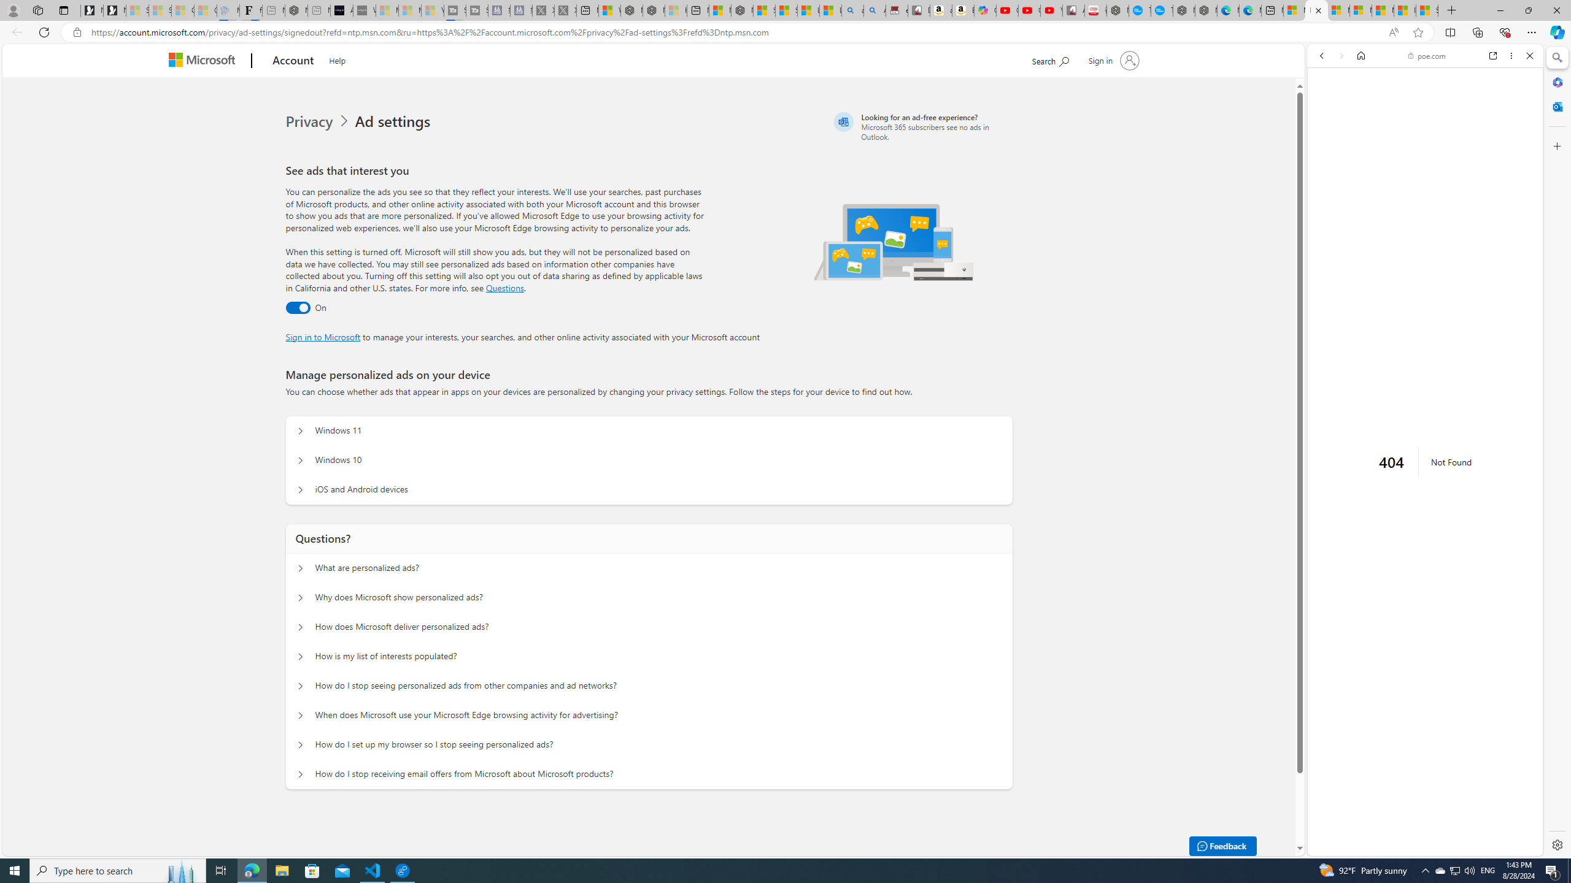 Image resolution: width=1571 pixels, height=883 pixels. Describe the element at coordinates (1420, 373) in the screenshot. I see `SERP,5400` at that location.